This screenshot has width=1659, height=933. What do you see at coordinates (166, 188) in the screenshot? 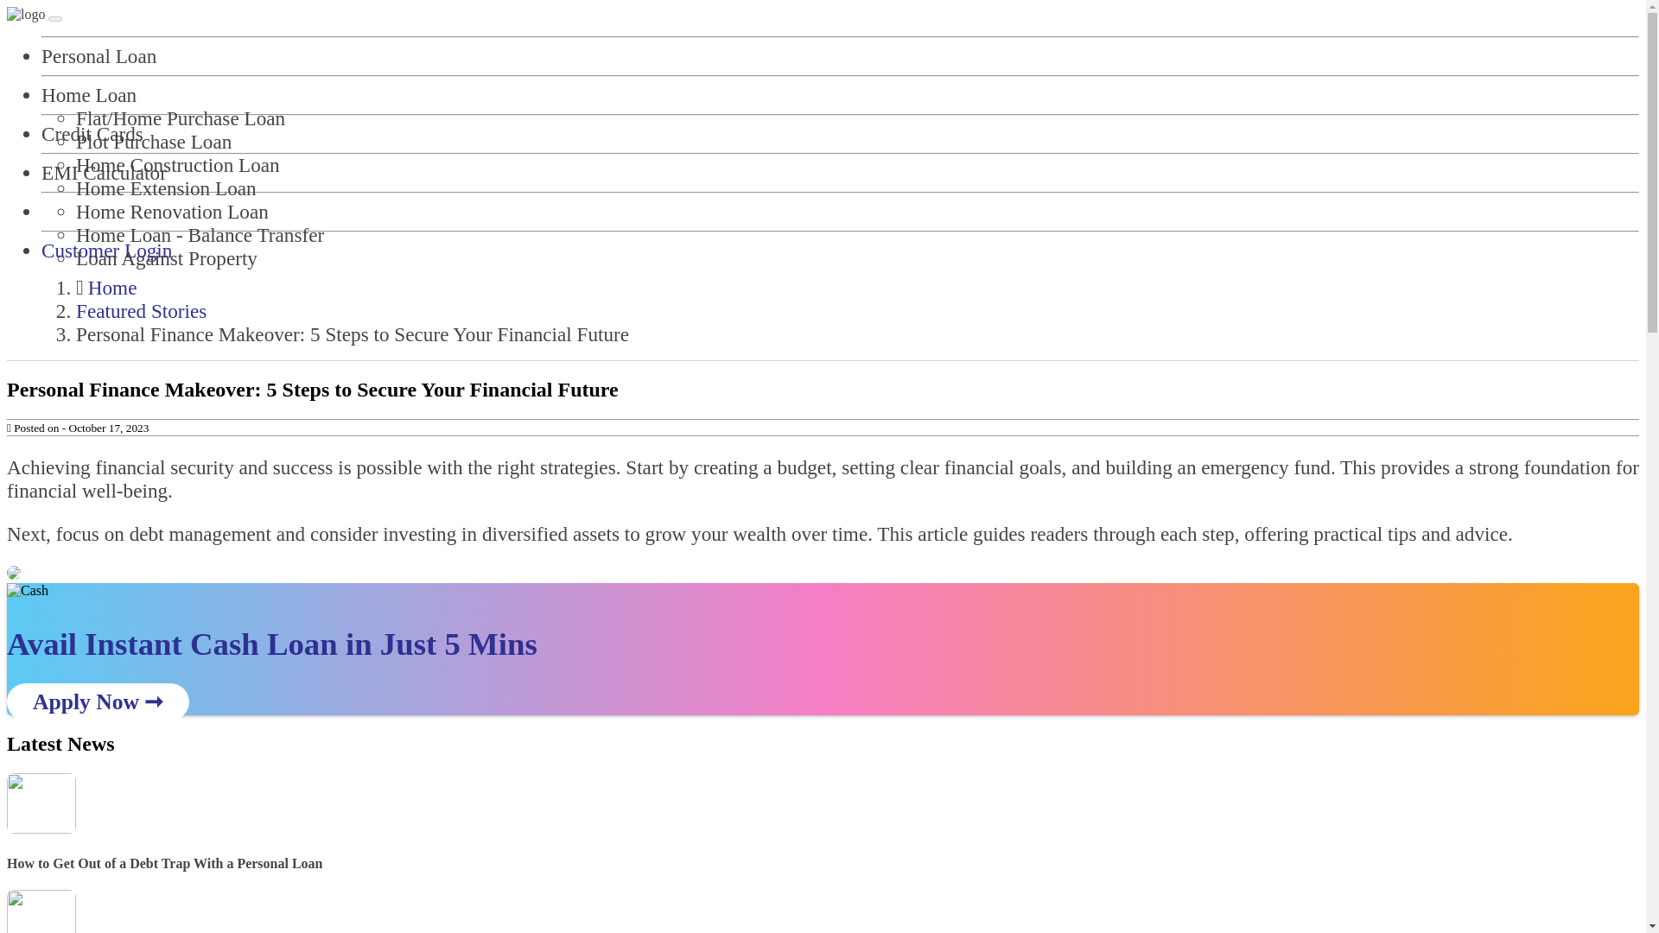
I see `Home Extension Loan` at bounding box center [166, 188].